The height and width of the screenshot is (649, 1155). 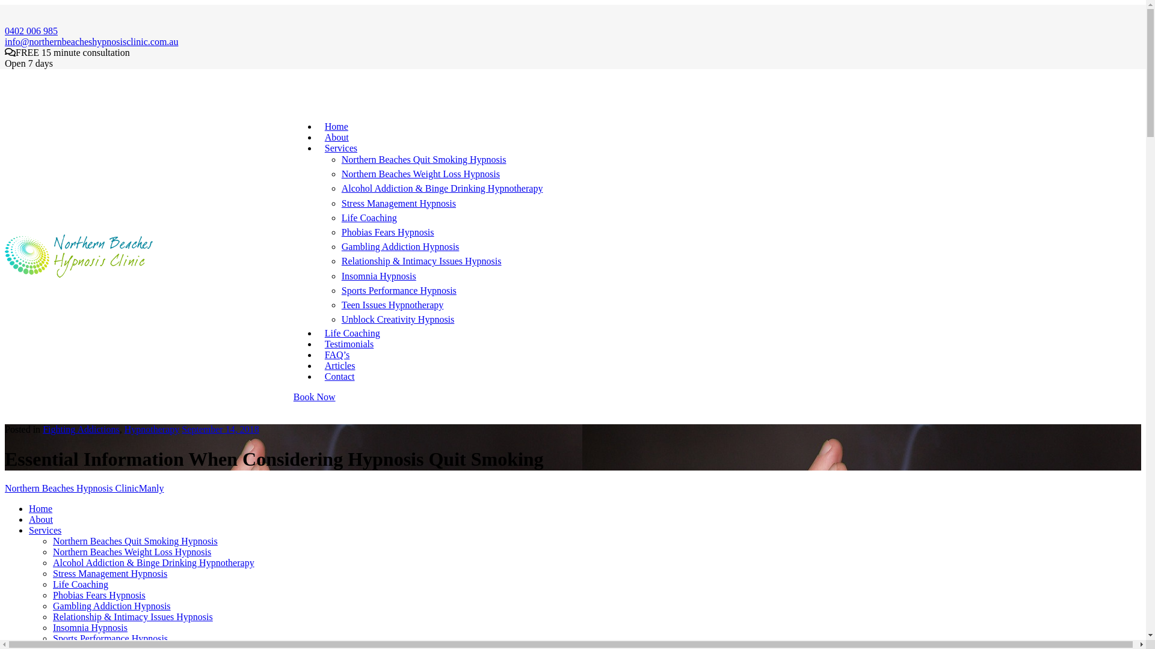 I want to click on Home, so click(x=337, y=127).